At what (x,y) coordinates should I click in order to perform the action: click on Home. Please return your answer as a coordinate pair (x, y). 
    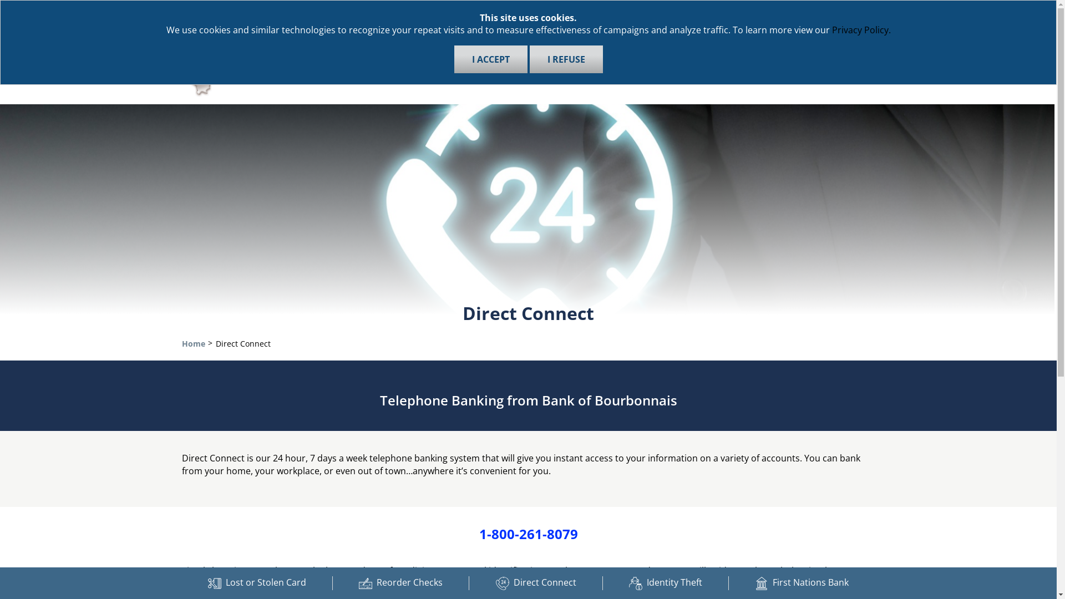
    Looking at the image, I should click on (194, 344).